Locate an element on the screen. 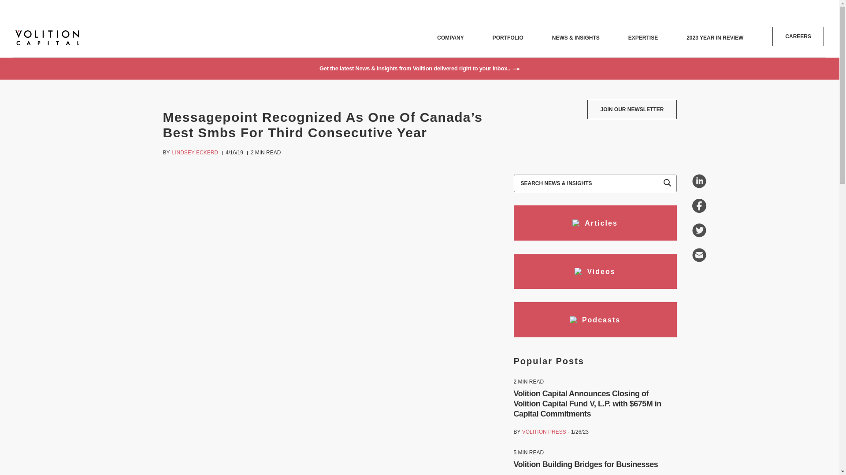 The width and height of the screenshot is (846, 475). 2023 YEAR IN REVIEW is located at coordinates (715, 37).